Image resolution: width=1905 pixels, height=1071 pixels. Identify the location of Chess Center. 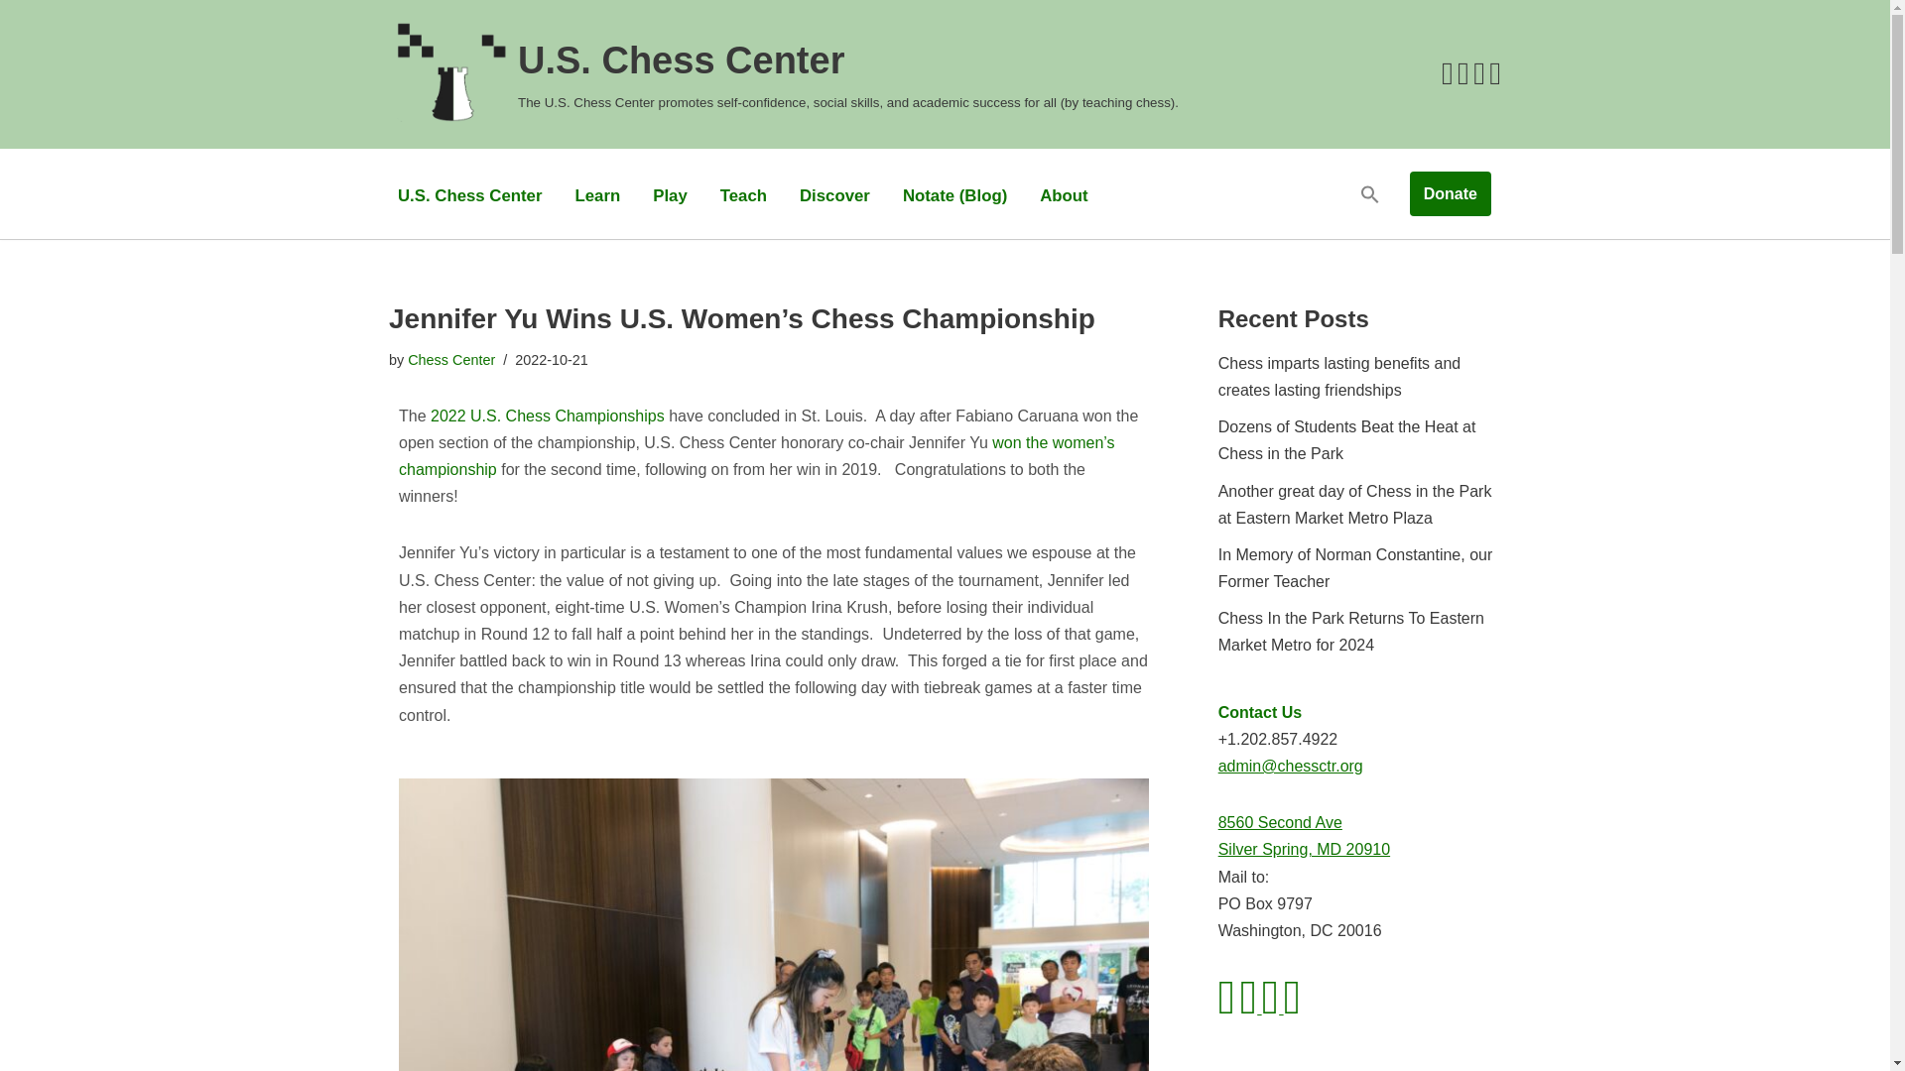
(450, 360).